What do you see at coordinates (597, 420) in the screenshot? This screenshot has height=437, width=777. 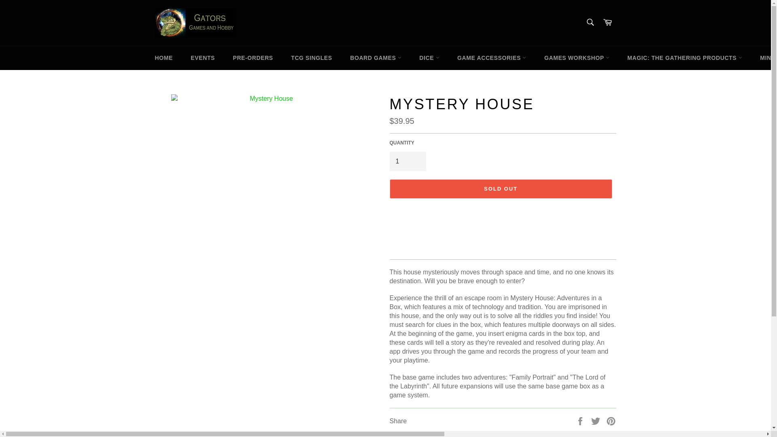 I see `Tweet on Twitter` at bounding box center [597, 420].